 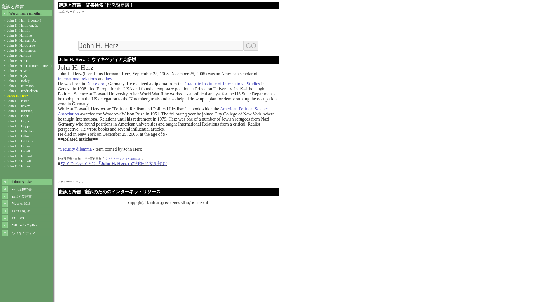 What do you see at coordinates (21, 211) in the screenshot?
I see `Latin-English` at bounding box center [21, 211].